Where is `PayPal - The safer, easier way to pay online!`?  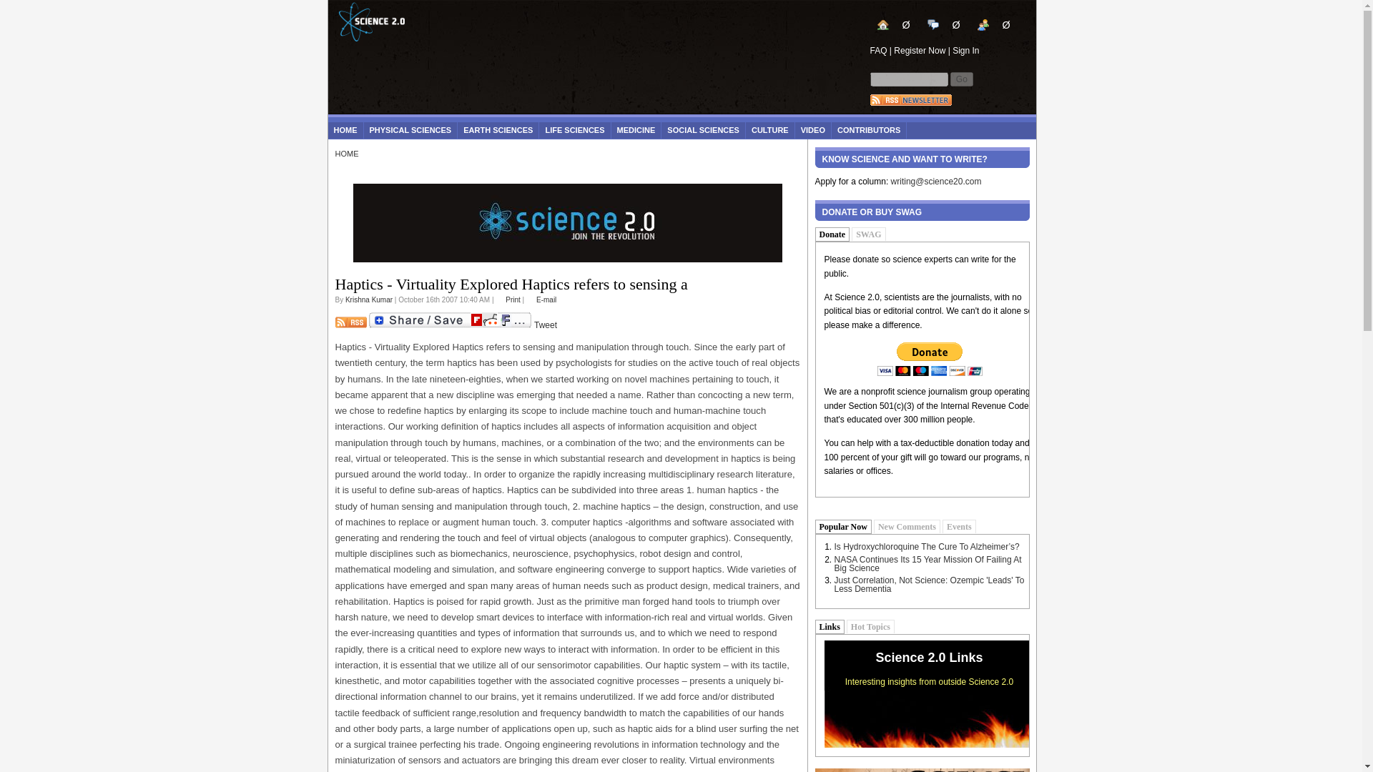
PayPal - The safer, easier way to pay online! is located at coordinates (930, 359).